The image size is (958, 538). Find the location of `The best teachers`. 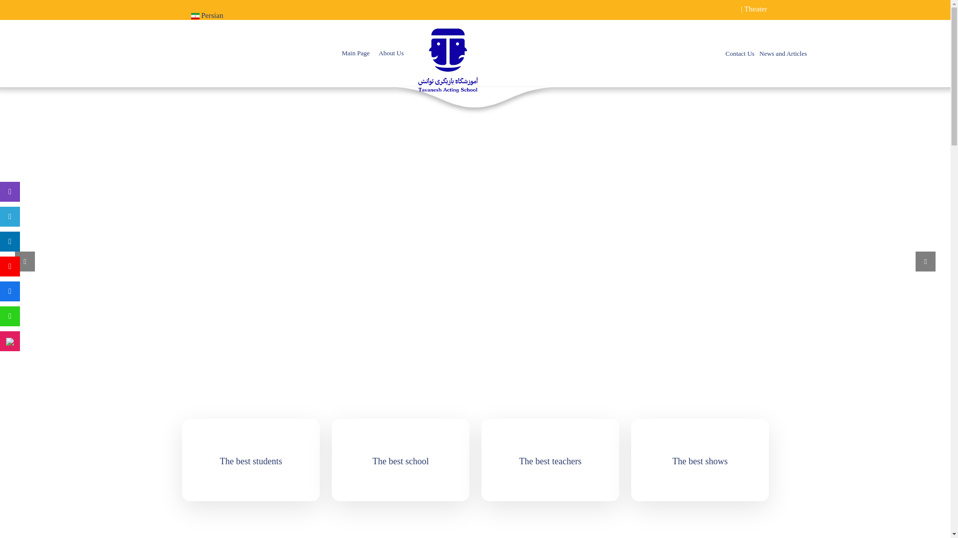

The best teachers is located at coordinates (550, 461).